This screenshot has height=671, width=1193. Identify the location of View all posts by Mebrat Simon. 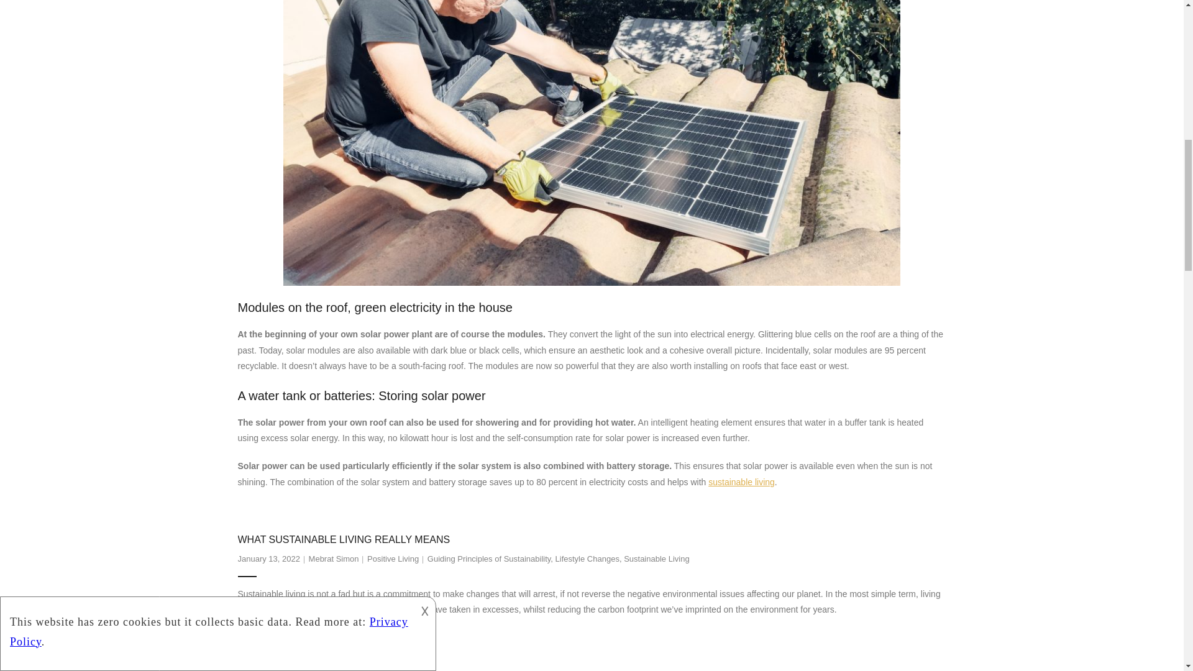
(334, 559).